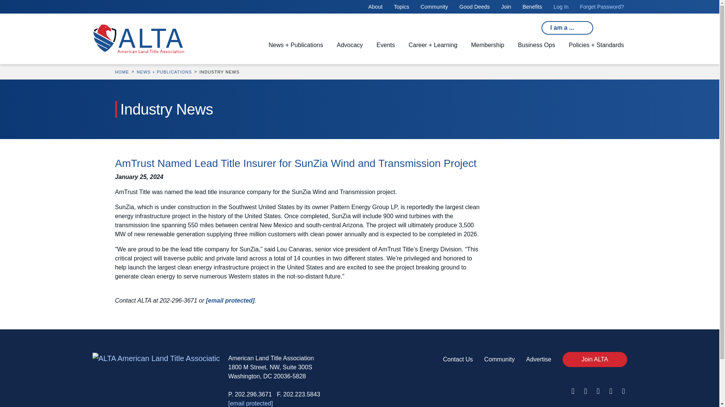  I want to click on Search, so click(223, 25).